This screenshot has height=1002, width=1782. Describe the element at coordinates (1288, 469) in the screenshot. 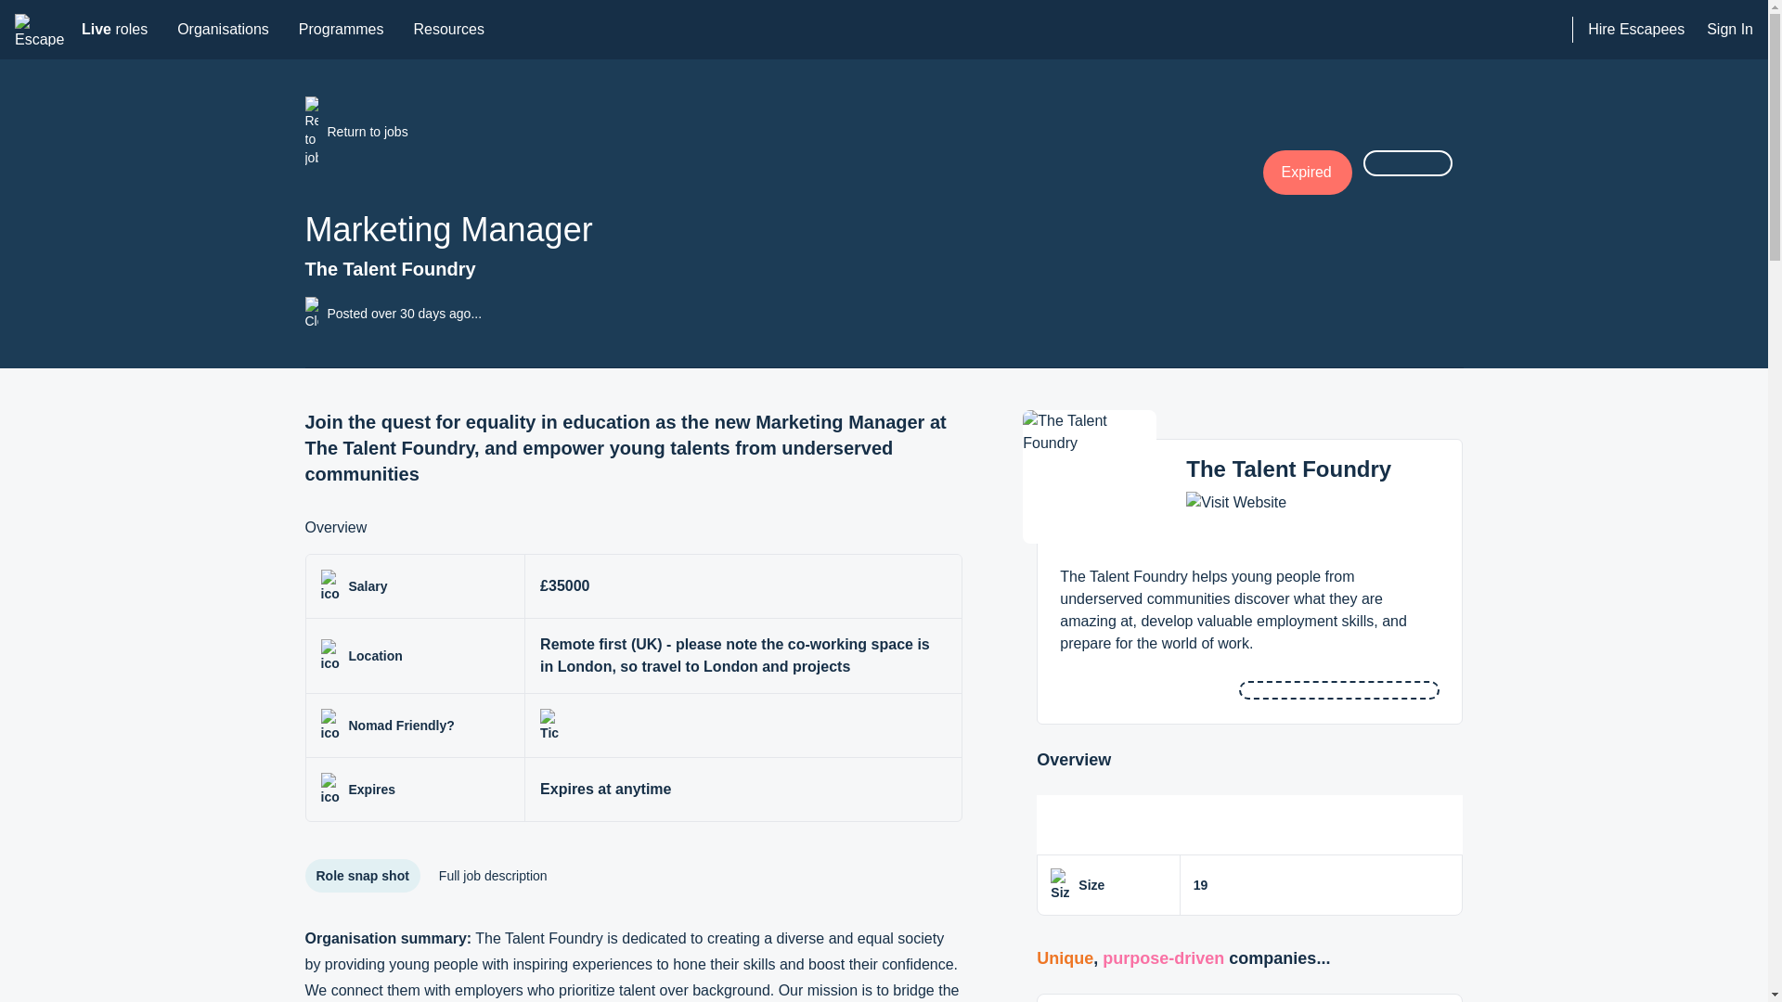

I see `Programmes` at that location.